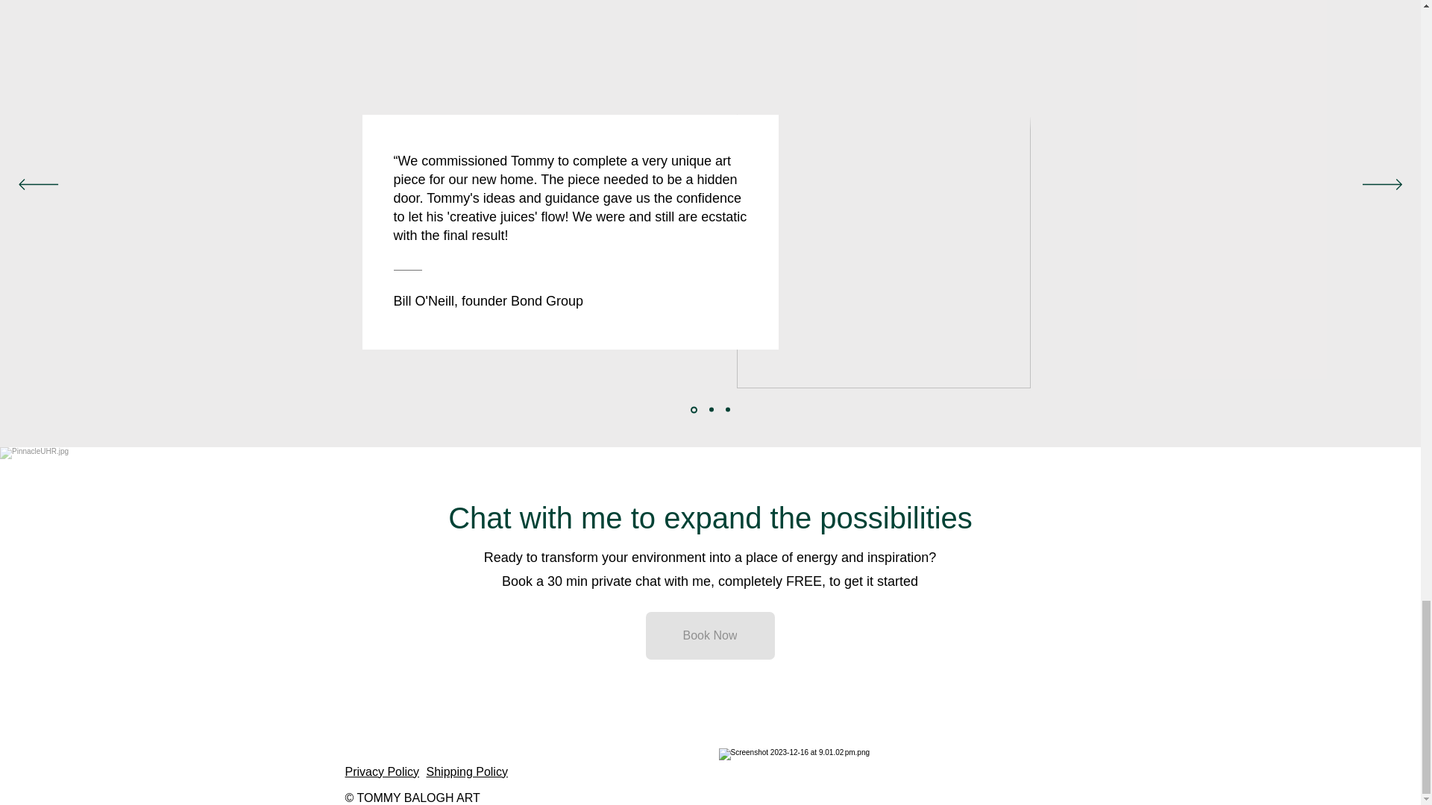 This screenshot has width=1432, height=805. I want to click on Privacy Policy, so click(382, 772).